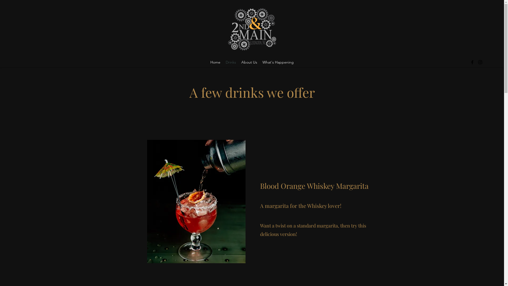 This screenshot has height=286, width=508. Describe the element at coordinates (278, 62) in the screenshot. I see `What's Happening` at that location.